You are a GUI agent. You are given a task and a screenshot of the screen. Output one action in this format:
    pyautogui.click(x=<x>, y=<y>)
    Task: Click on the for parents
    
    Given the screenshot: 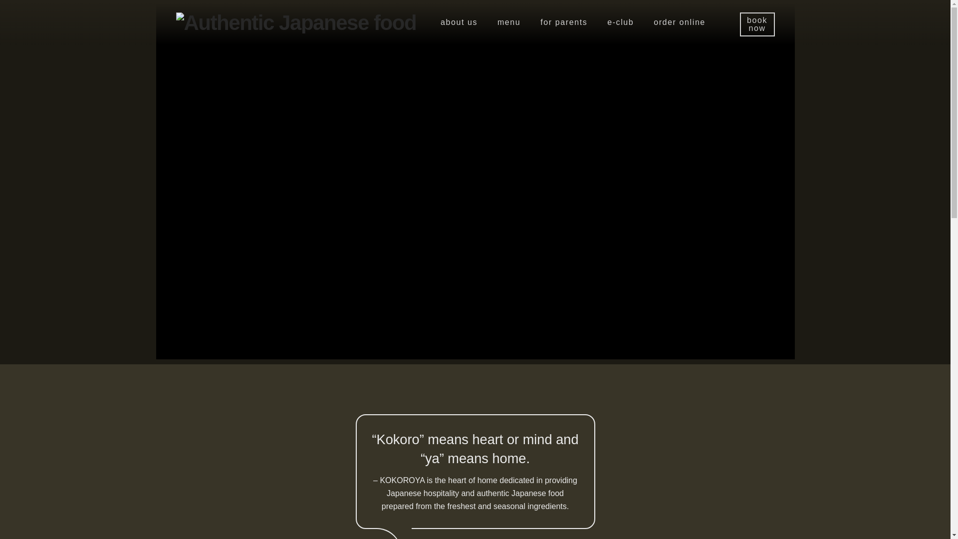 What is the action you would take?
    pyautogui.click(x=564, y=22)
    